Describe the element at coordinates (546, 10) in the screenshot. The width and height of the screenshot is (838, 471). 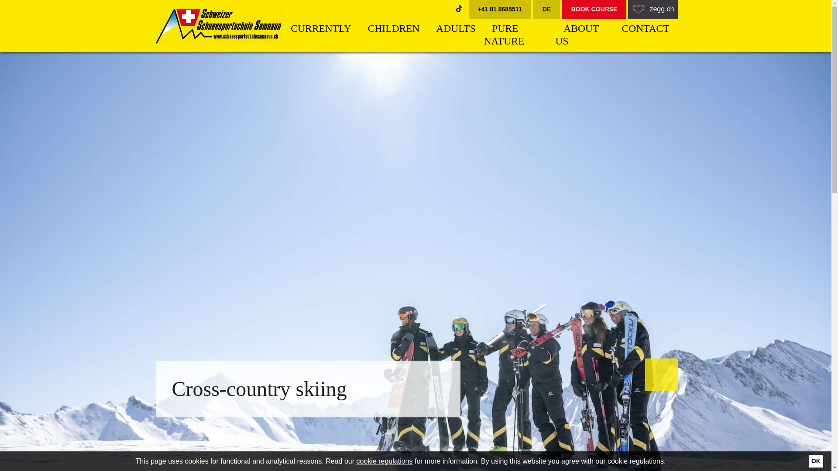
I see `DE` at that location.